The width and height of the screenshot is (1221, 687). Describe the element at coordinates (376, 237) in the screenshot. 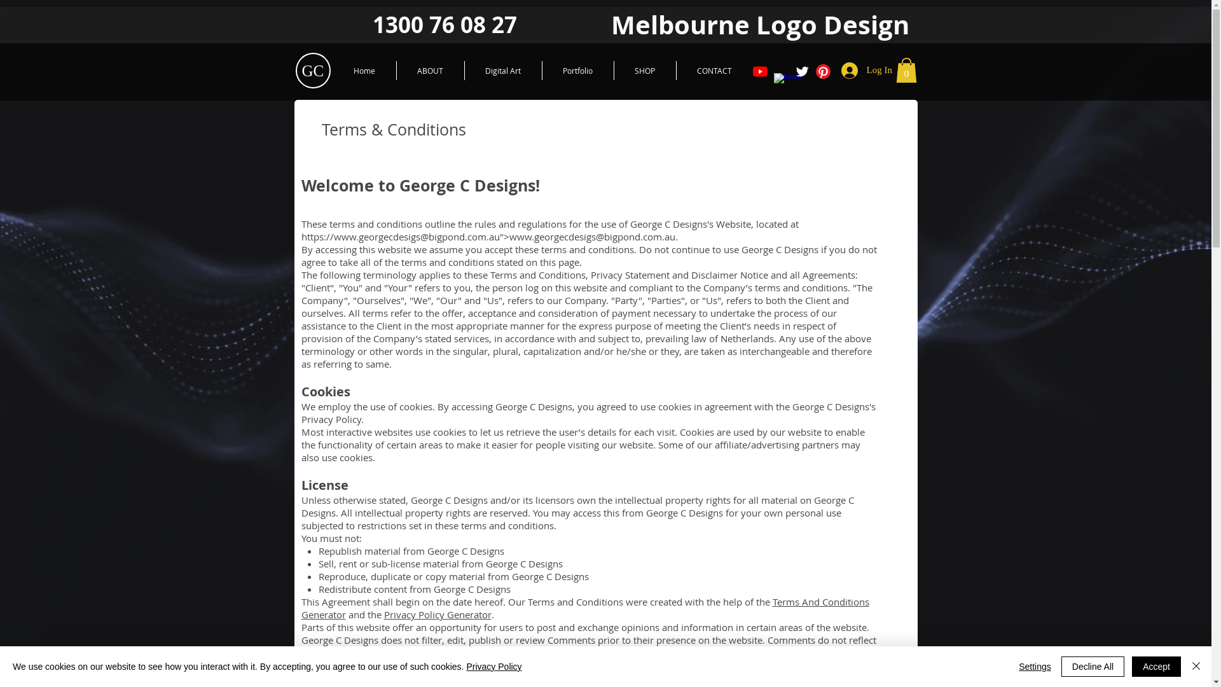

I see `www.georgecdesigs` at that location.